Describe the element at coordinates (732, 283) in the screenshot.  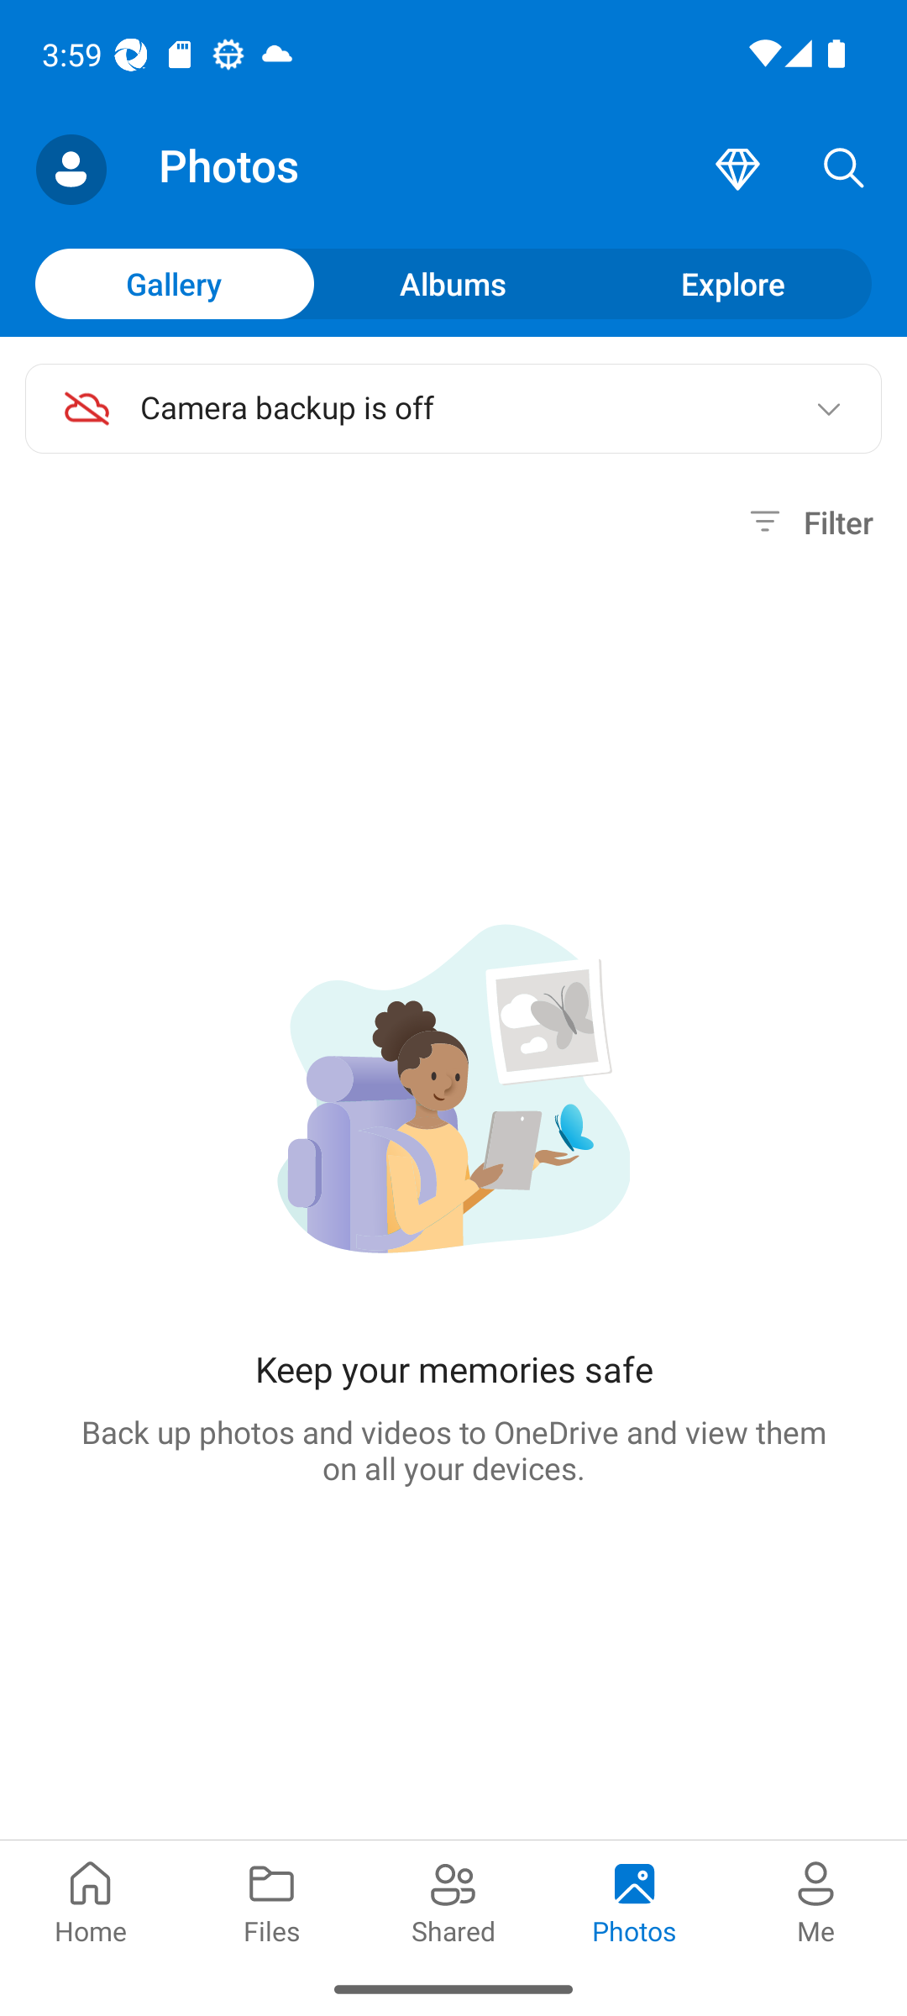
I see `Explore` at that location.